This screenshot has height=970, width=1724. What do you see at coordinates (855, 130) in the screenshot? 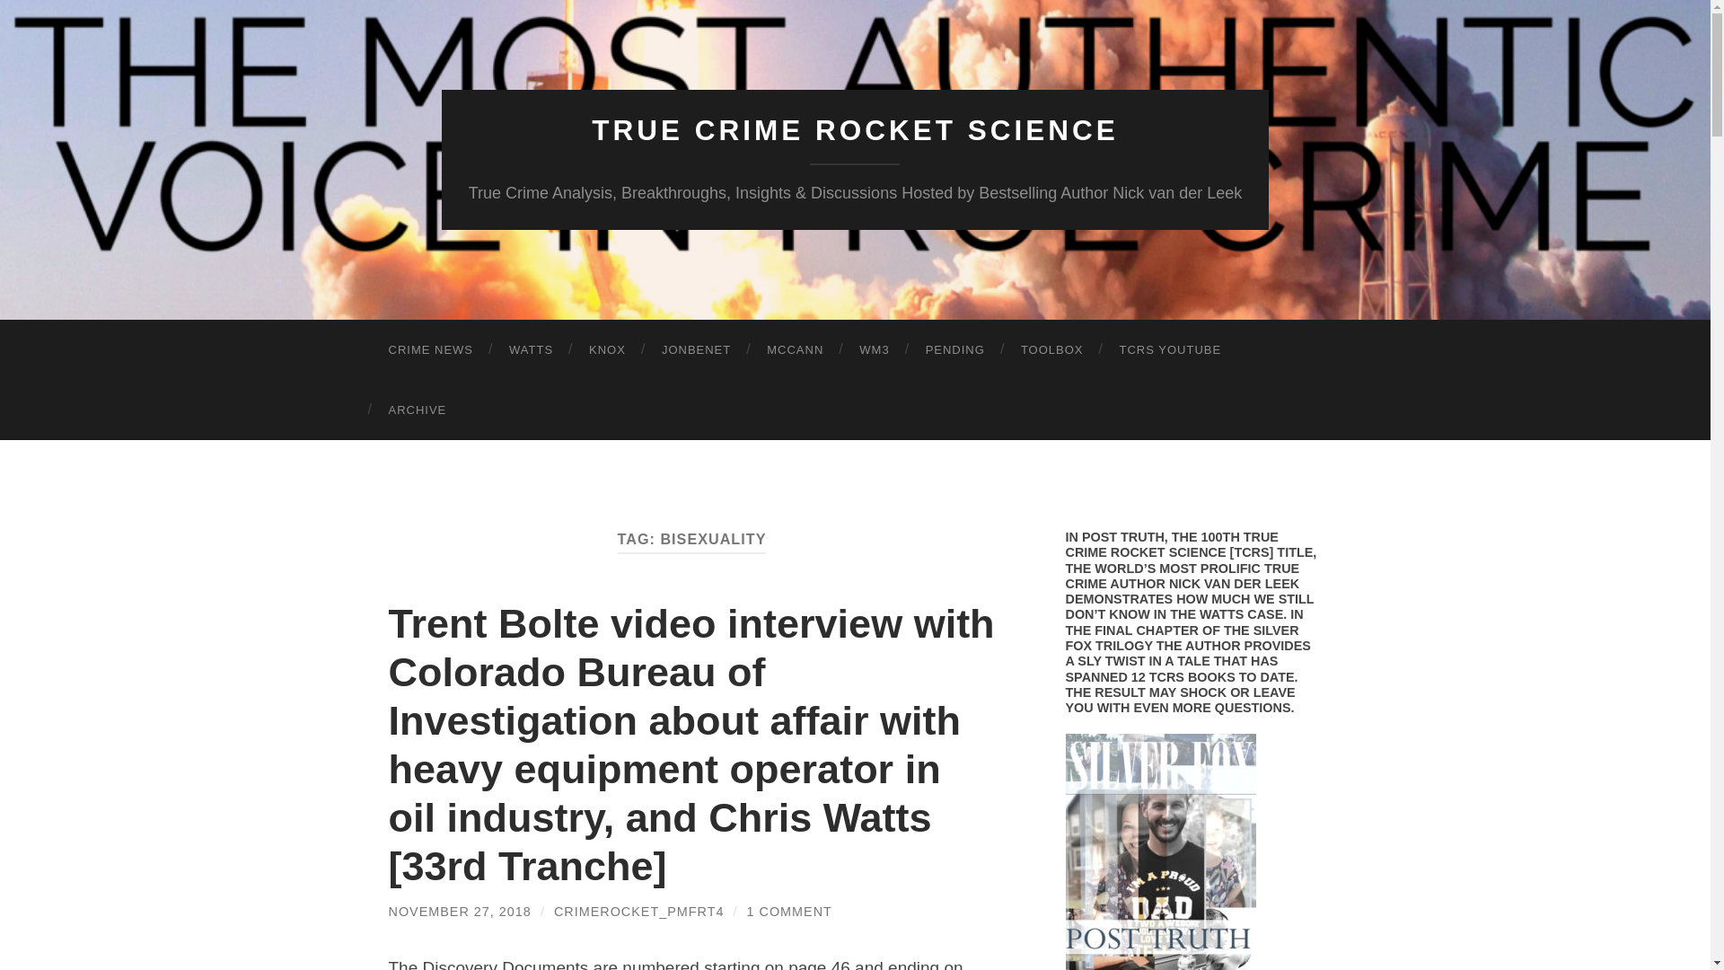
I see `TRUE CRIME ROCKET SCIENCE` at bounding box center [855, 130].